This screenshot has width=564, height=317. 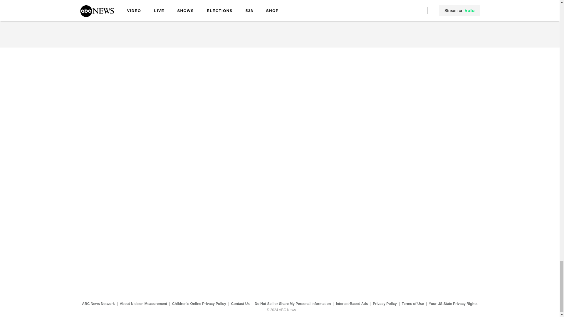 What do you see at coordinates (352, 304) in the screenshot?
I see `Interest-Based Ads` at bounding box center [352, 304].